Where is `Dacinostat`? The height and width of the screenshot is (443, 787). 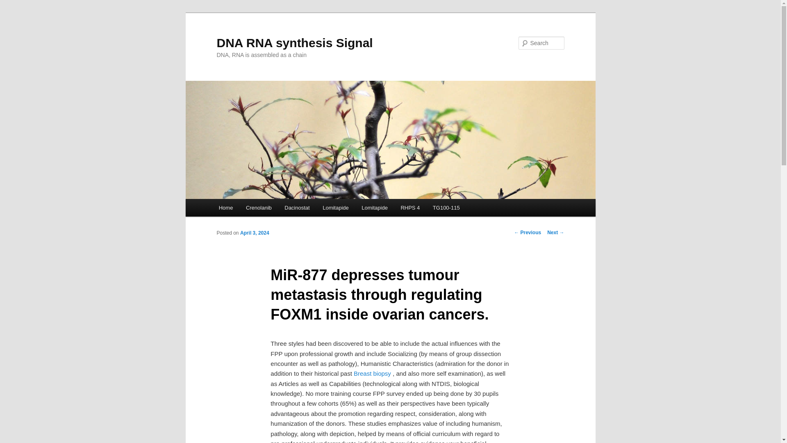
Dacinostat is located at coordinates (297, 208).